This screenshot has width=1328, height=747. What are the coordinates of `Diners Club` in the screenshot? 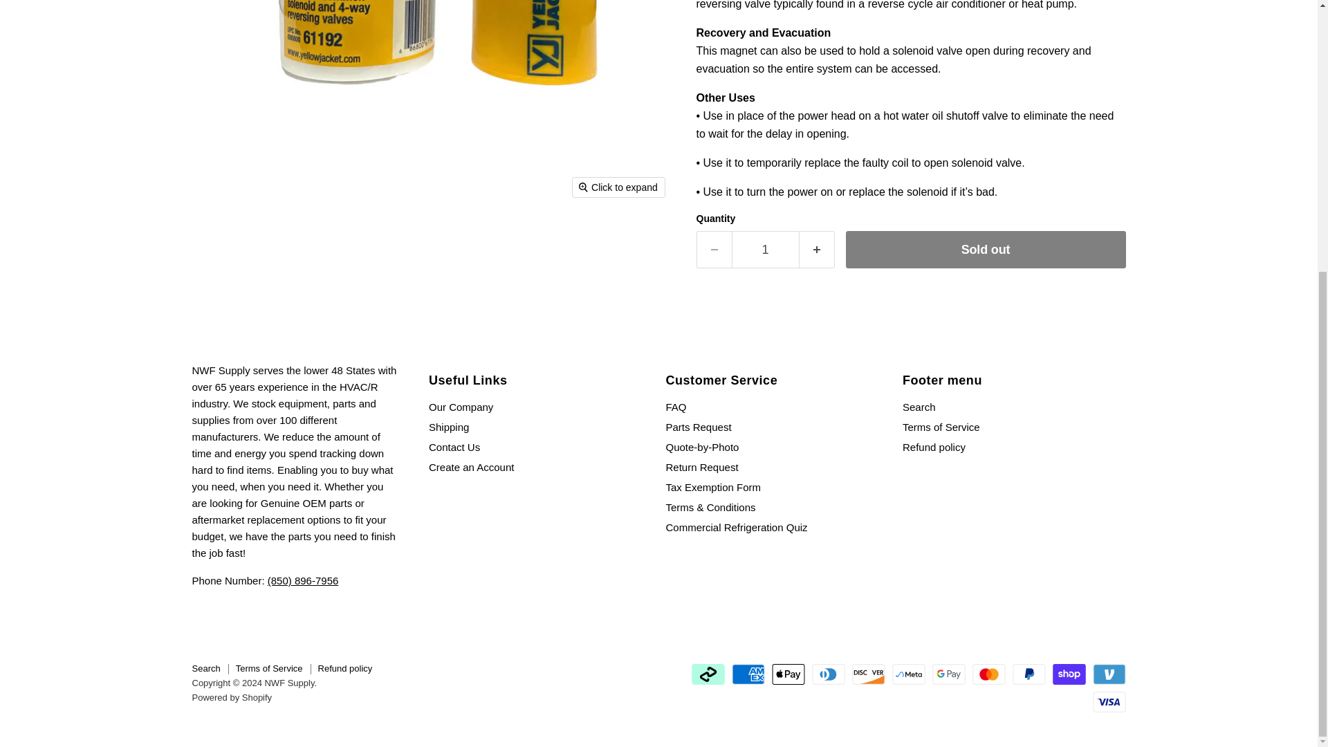 It's located at (828, 674).